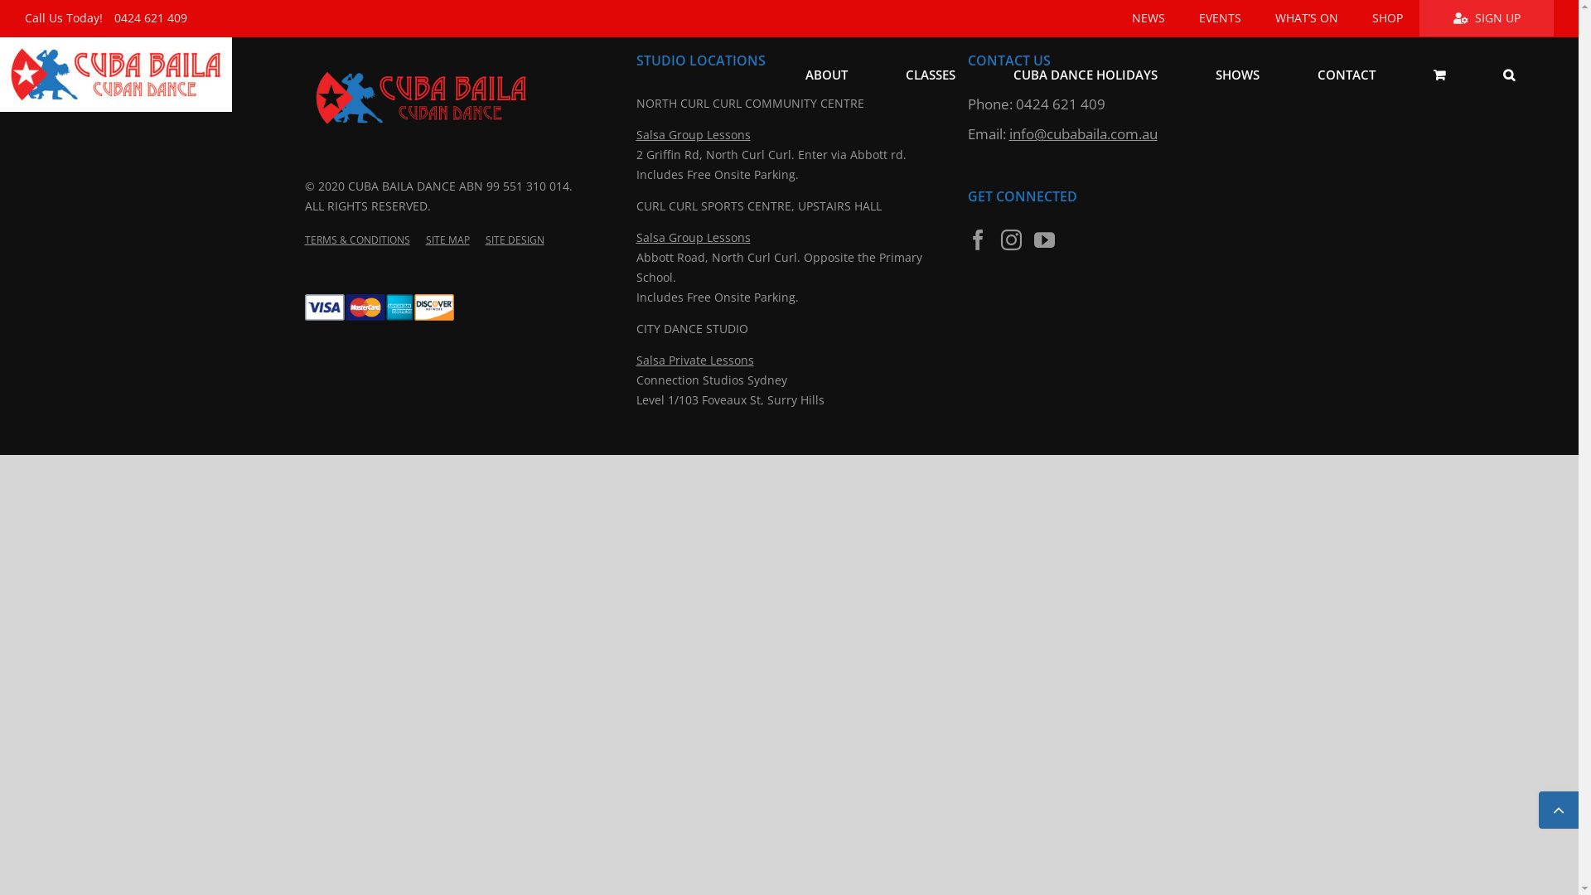 This screenshot has width=1591, height=895. I want to click on Search, so click(1508, 75).